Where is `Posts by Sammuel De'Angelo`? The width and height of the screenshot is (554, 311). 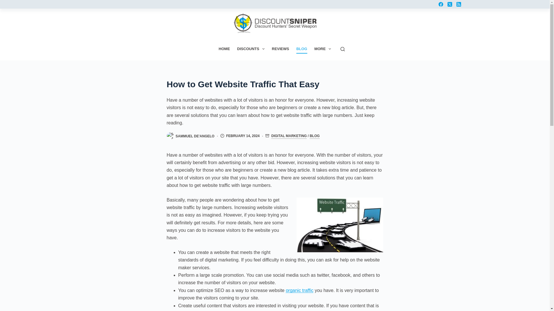 Posts by Sammuel De'Angelo is located at coordinates (195, 136).